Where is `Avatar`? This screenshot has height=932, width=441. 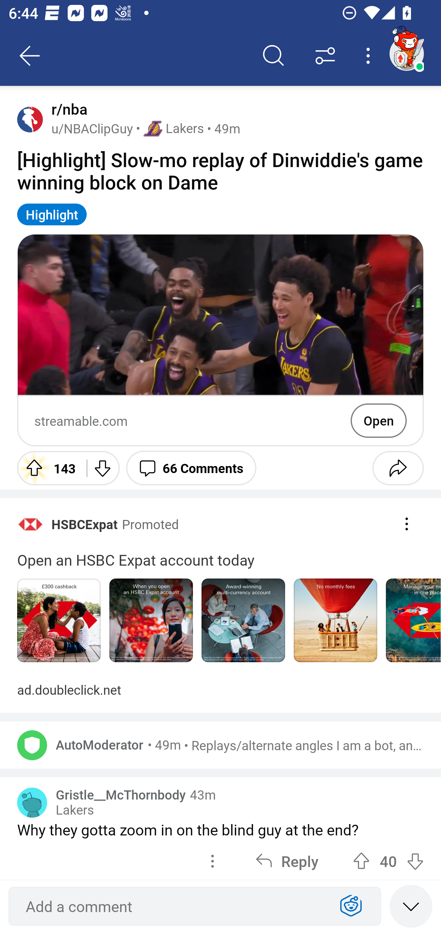 Avatar is located at coordinates (32, 745).